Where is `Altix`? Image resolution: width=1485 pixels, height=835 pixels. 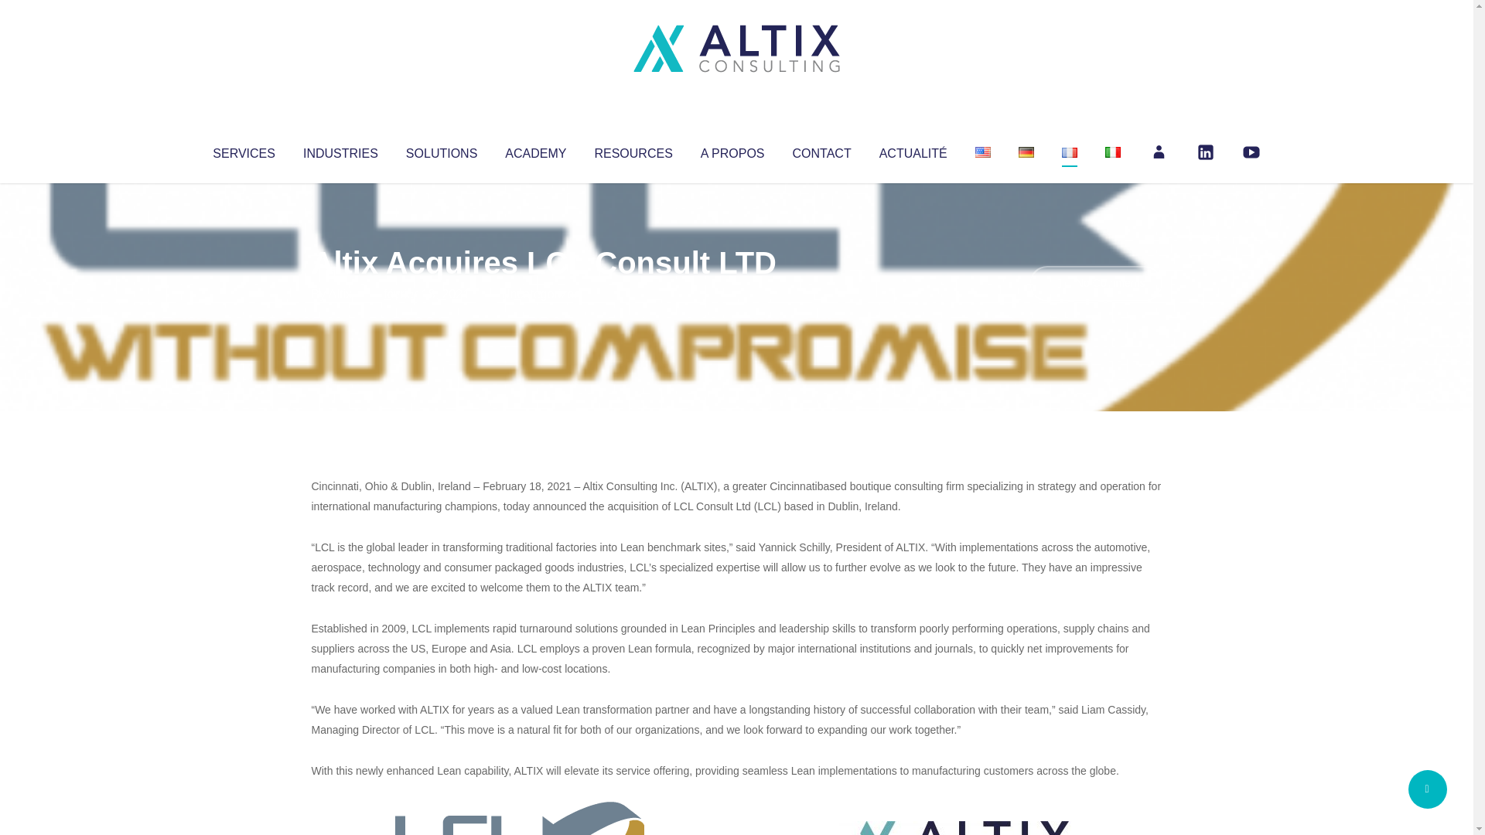 Altix is located at coordinates (340, 294).